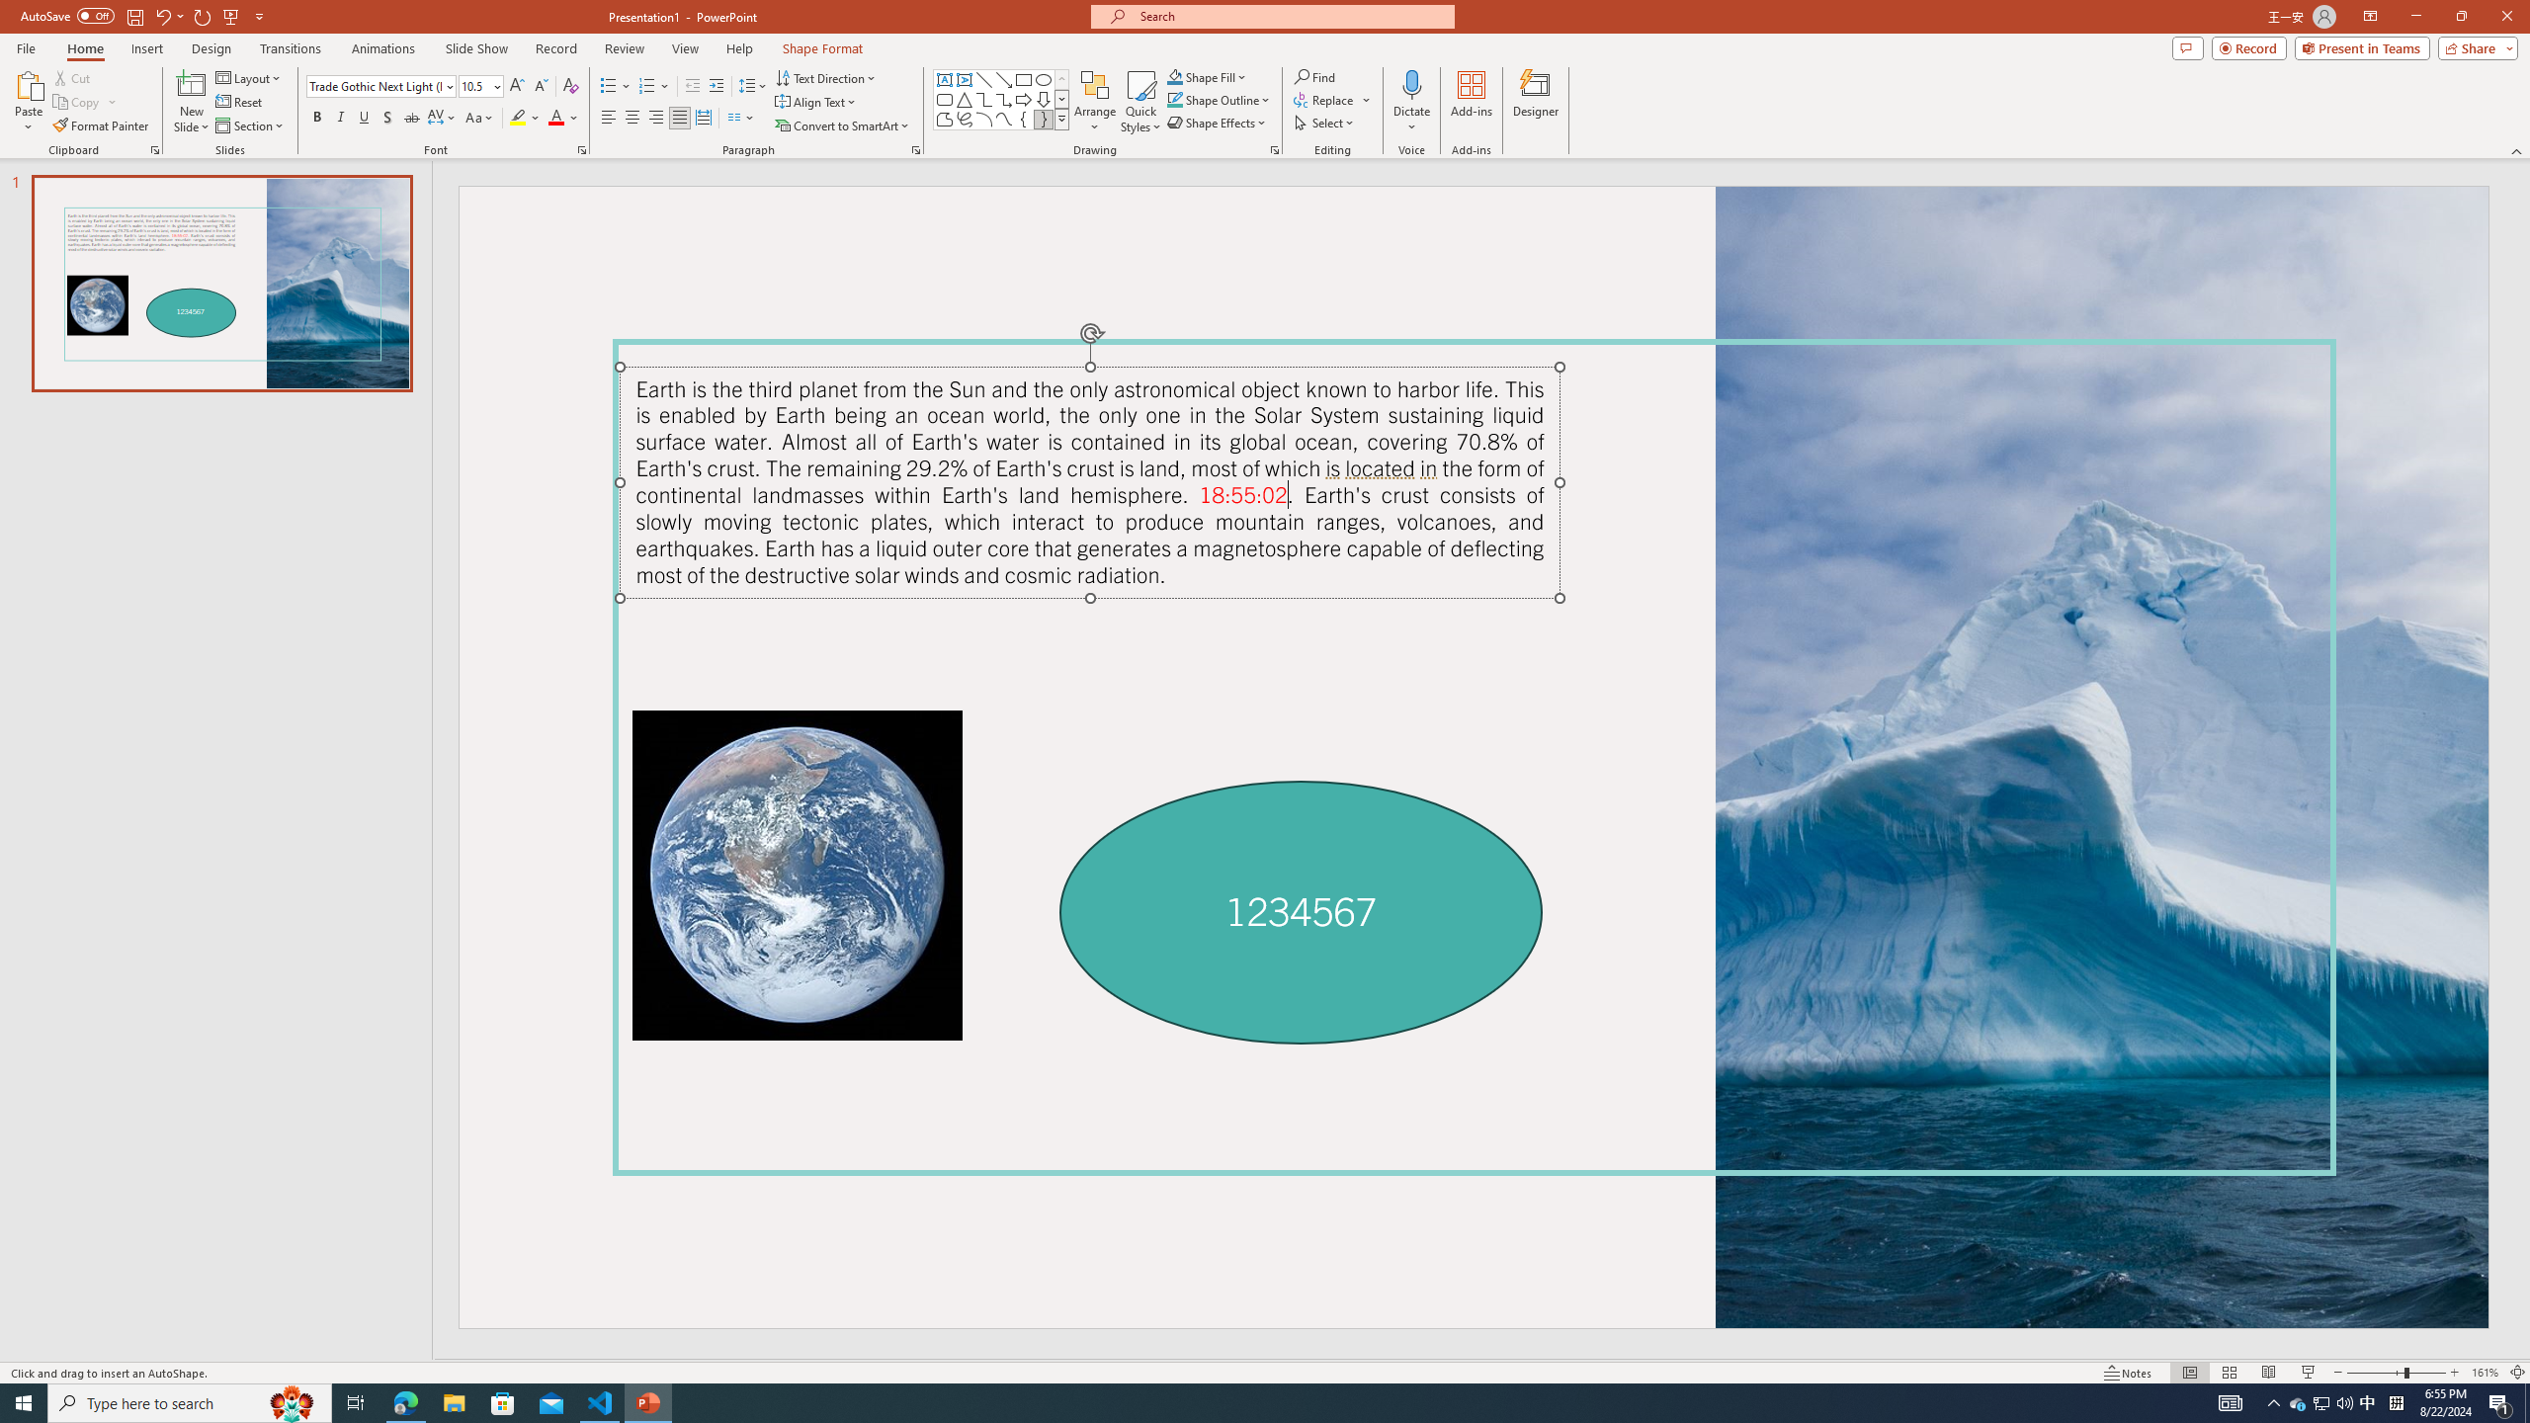  What do you see at coordinates (1004, 79) in the screenshot?
I see `Line Arrow` at bounding box center [1004, 79].